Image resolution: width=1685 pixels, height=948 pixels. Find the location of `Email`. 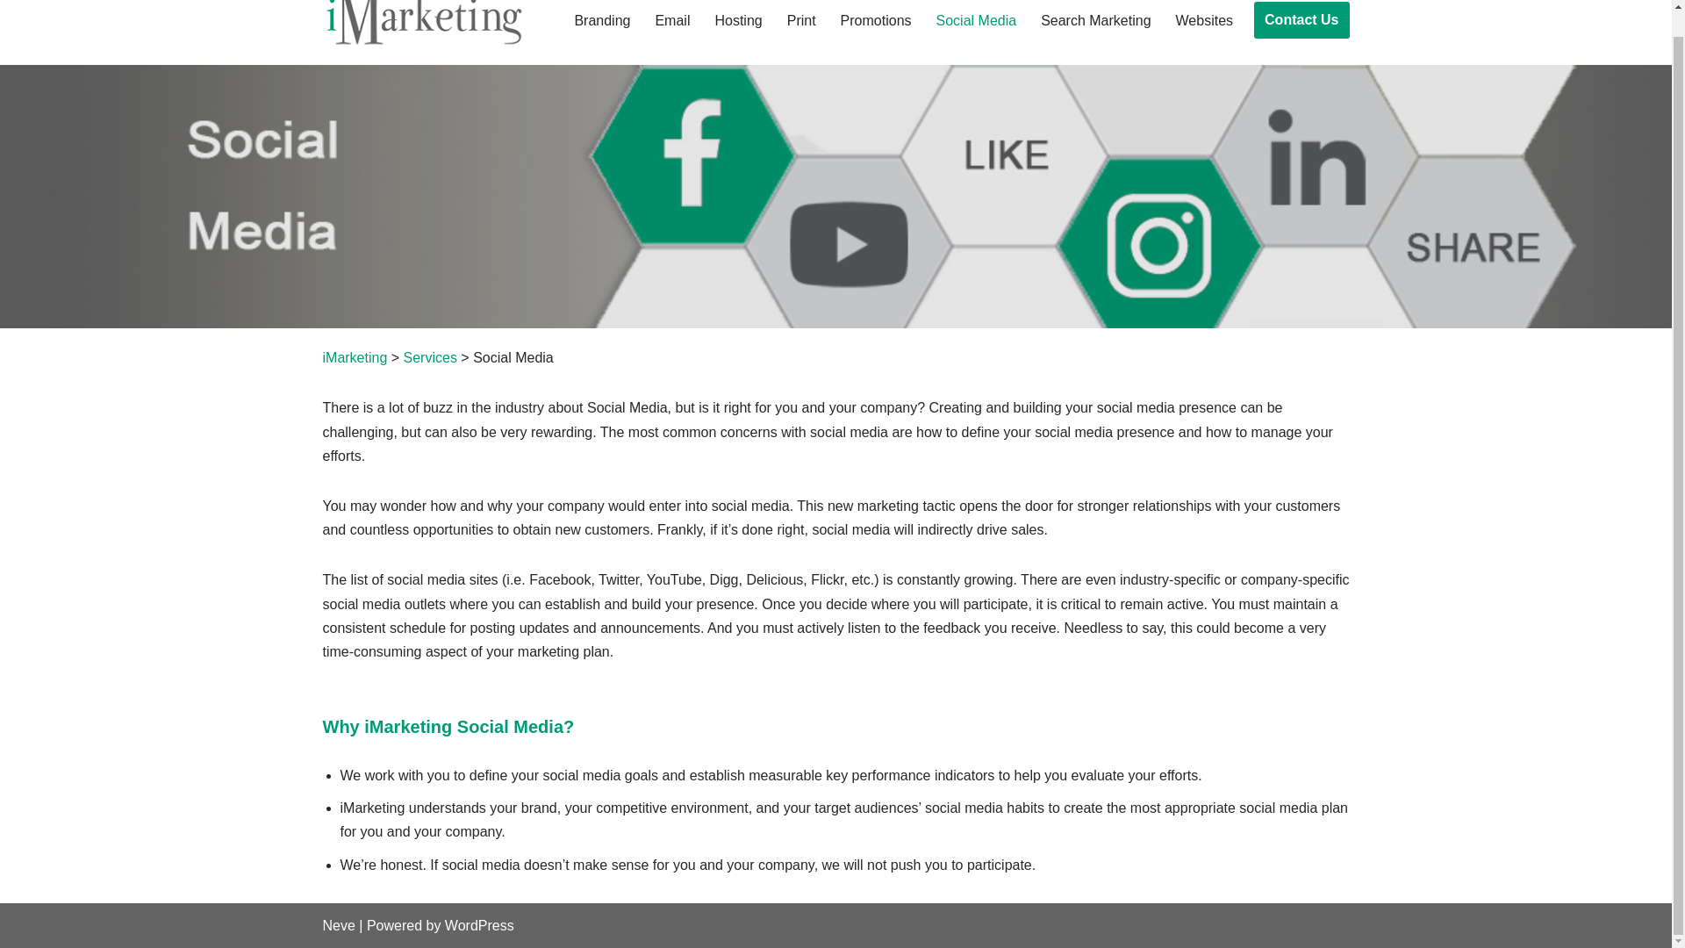

Email is located at coordinates (672, 19).